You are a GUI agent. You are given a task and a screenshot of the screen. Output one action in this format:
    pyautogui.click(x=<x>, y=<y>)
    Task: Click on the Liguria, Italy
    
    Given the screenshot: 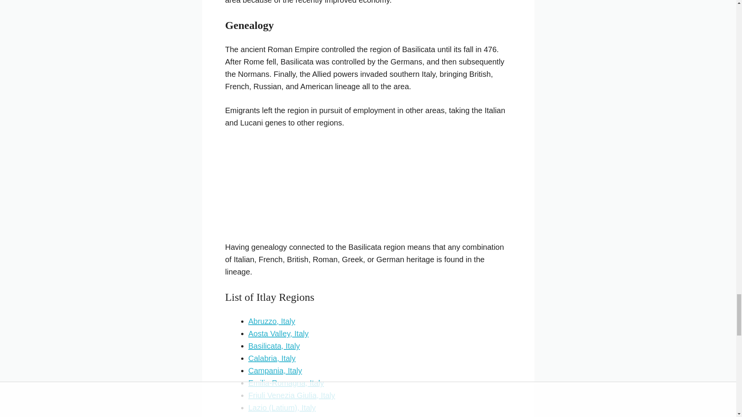 What is the action you would take?
    pyautogui.click(x=269, y=416)
    